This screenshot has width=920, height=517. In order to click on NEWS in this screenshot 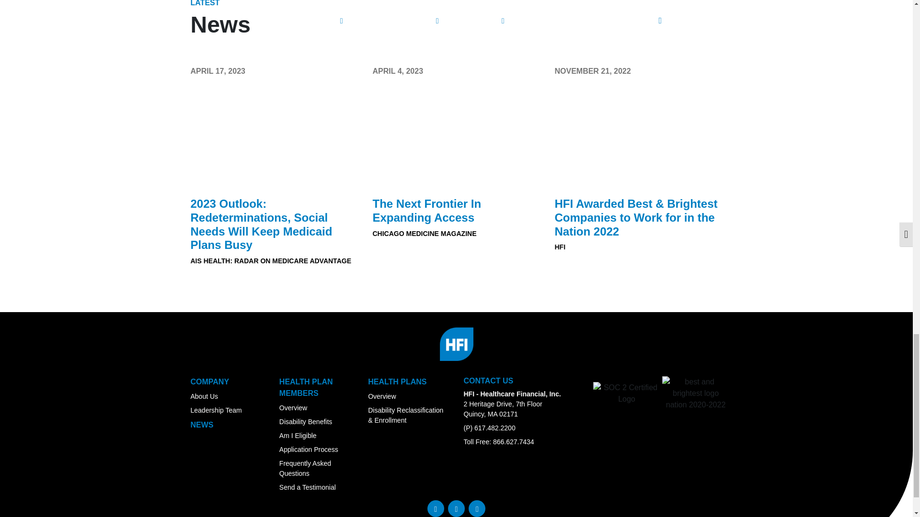, I will do `click(202, 425)`.